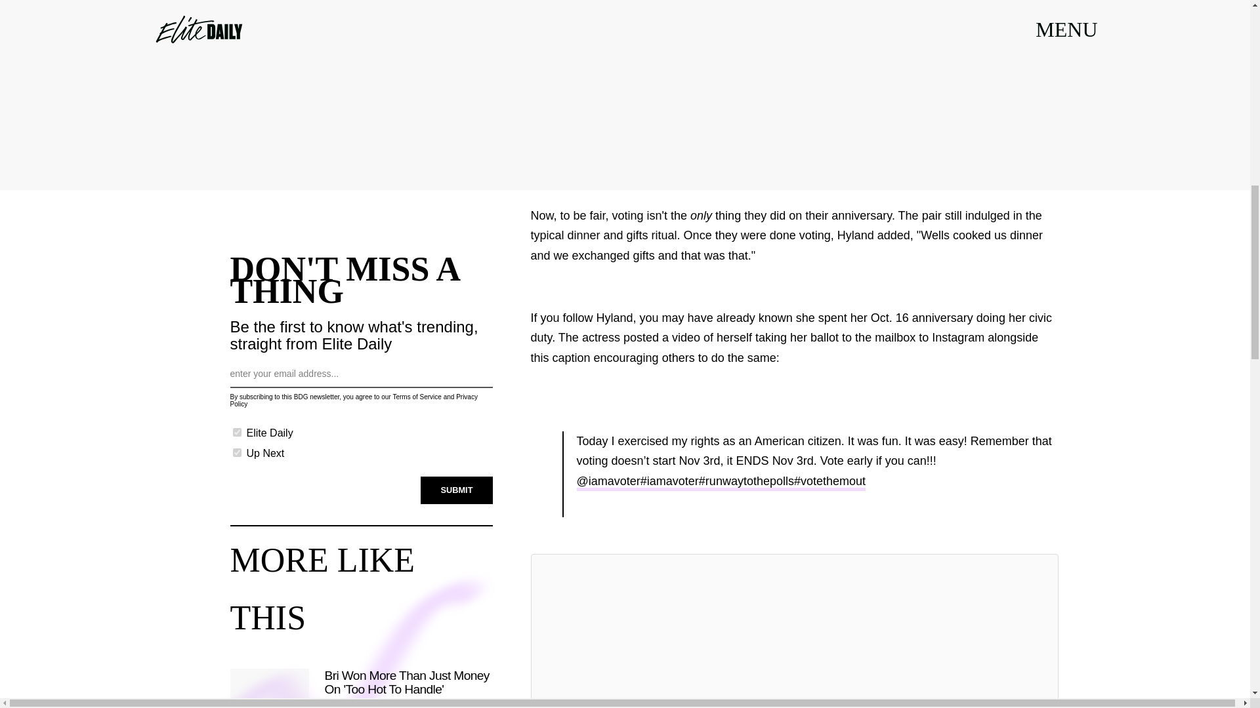  Describe the element at coordinates (416, 397) in the screenshot. I see `Terms of Service` at that location.